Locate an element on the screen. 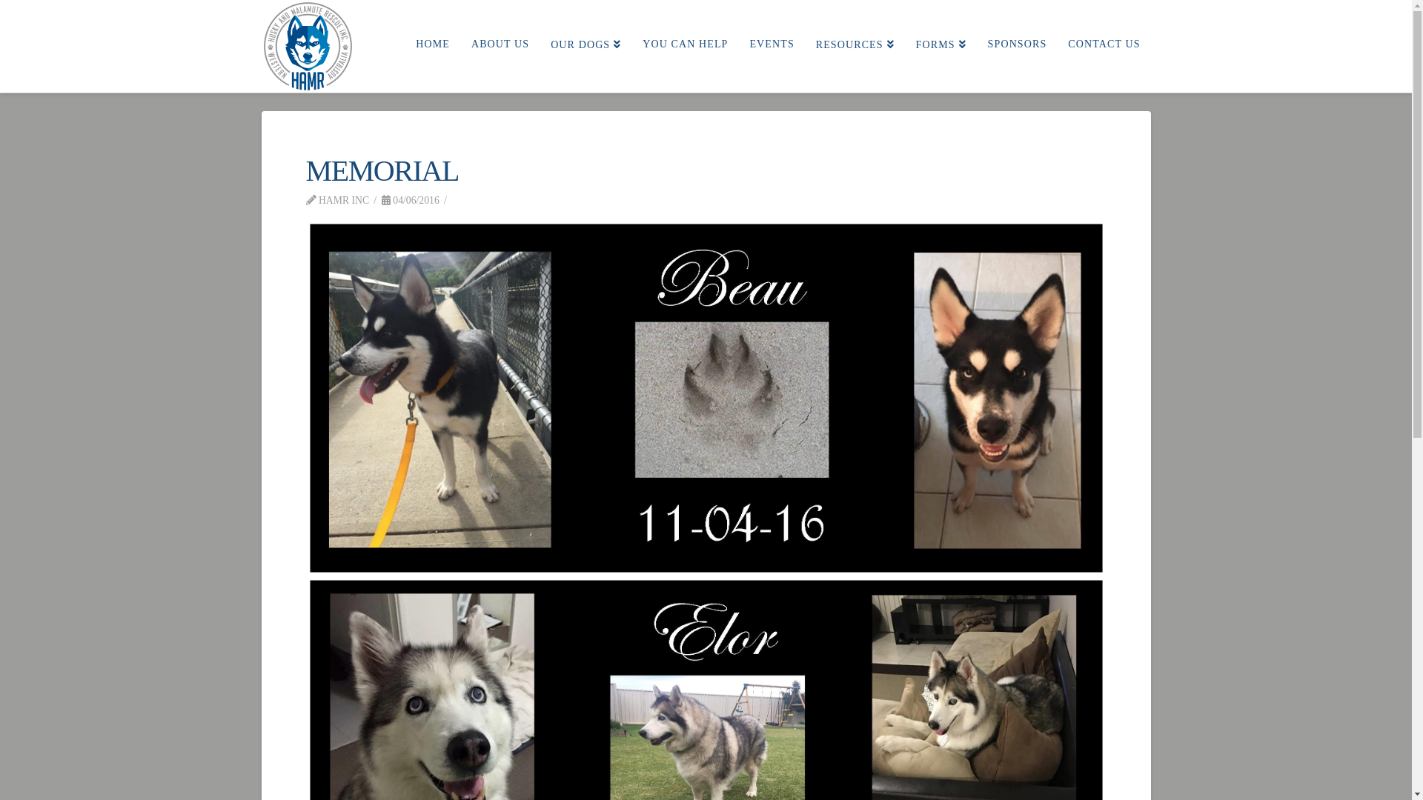  EVENTS is located at coordinates (771, 41).